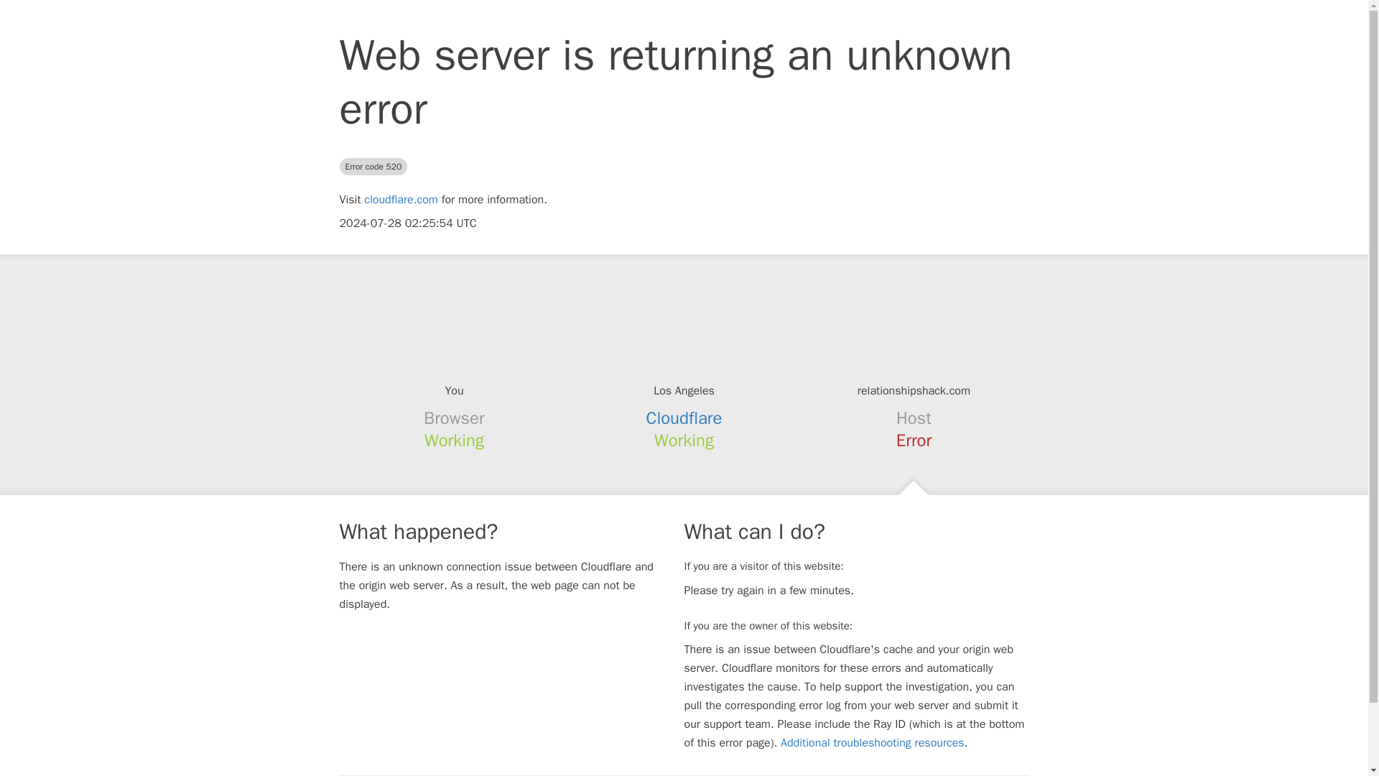 This screenshot has height=776, width=1379. Describe the element at coordinates (872, 743) in the screenshot. I see `Additional troubleshooting resources` at that location.